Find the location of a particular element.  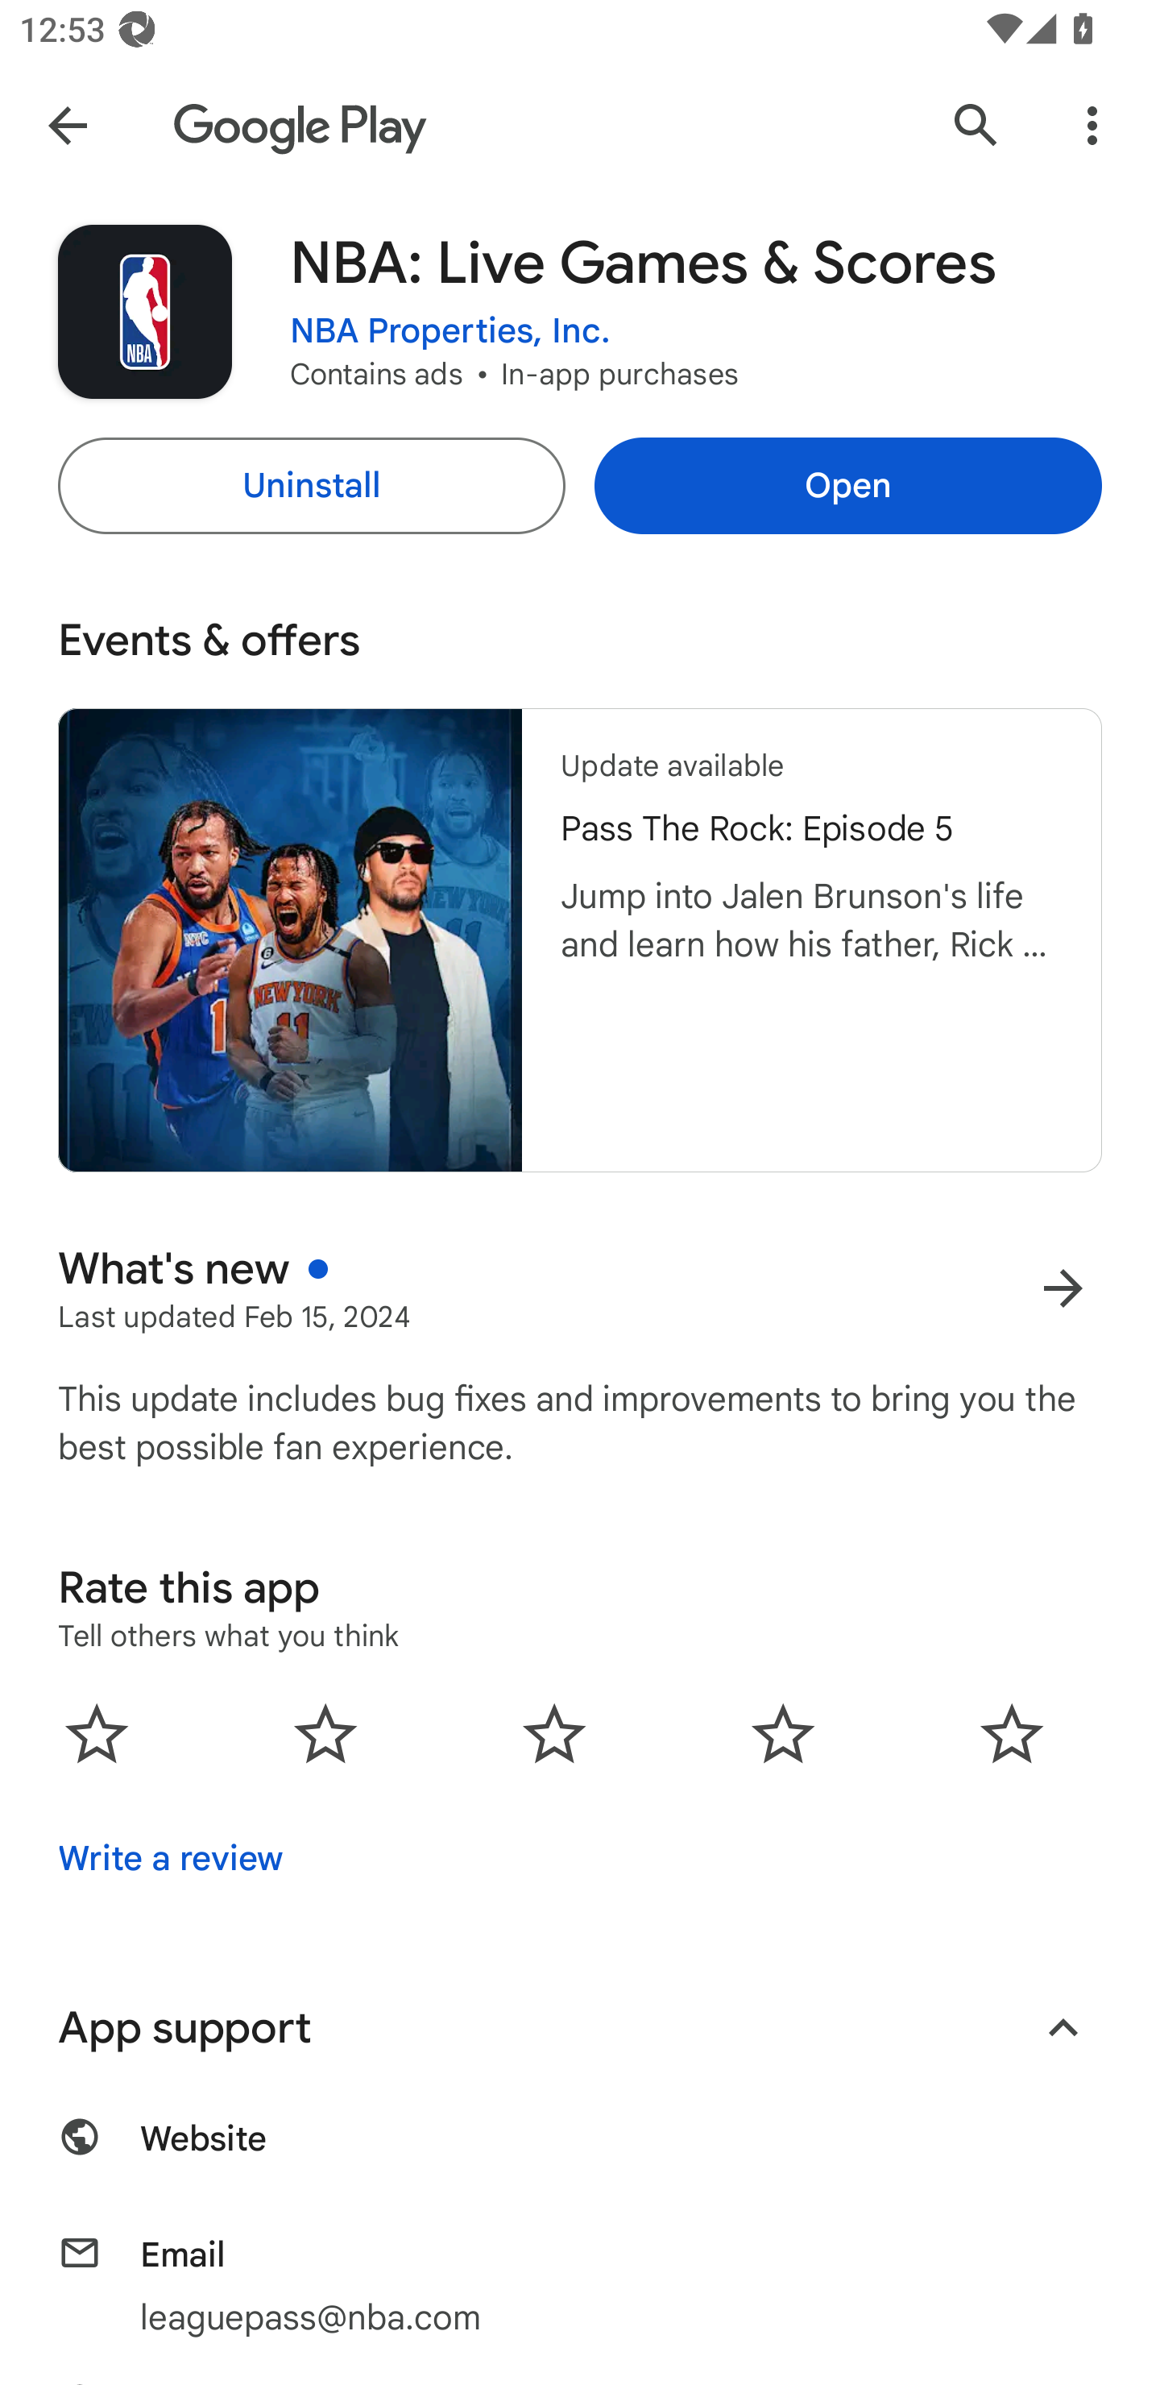

Open is located at coordinates (847, 485).